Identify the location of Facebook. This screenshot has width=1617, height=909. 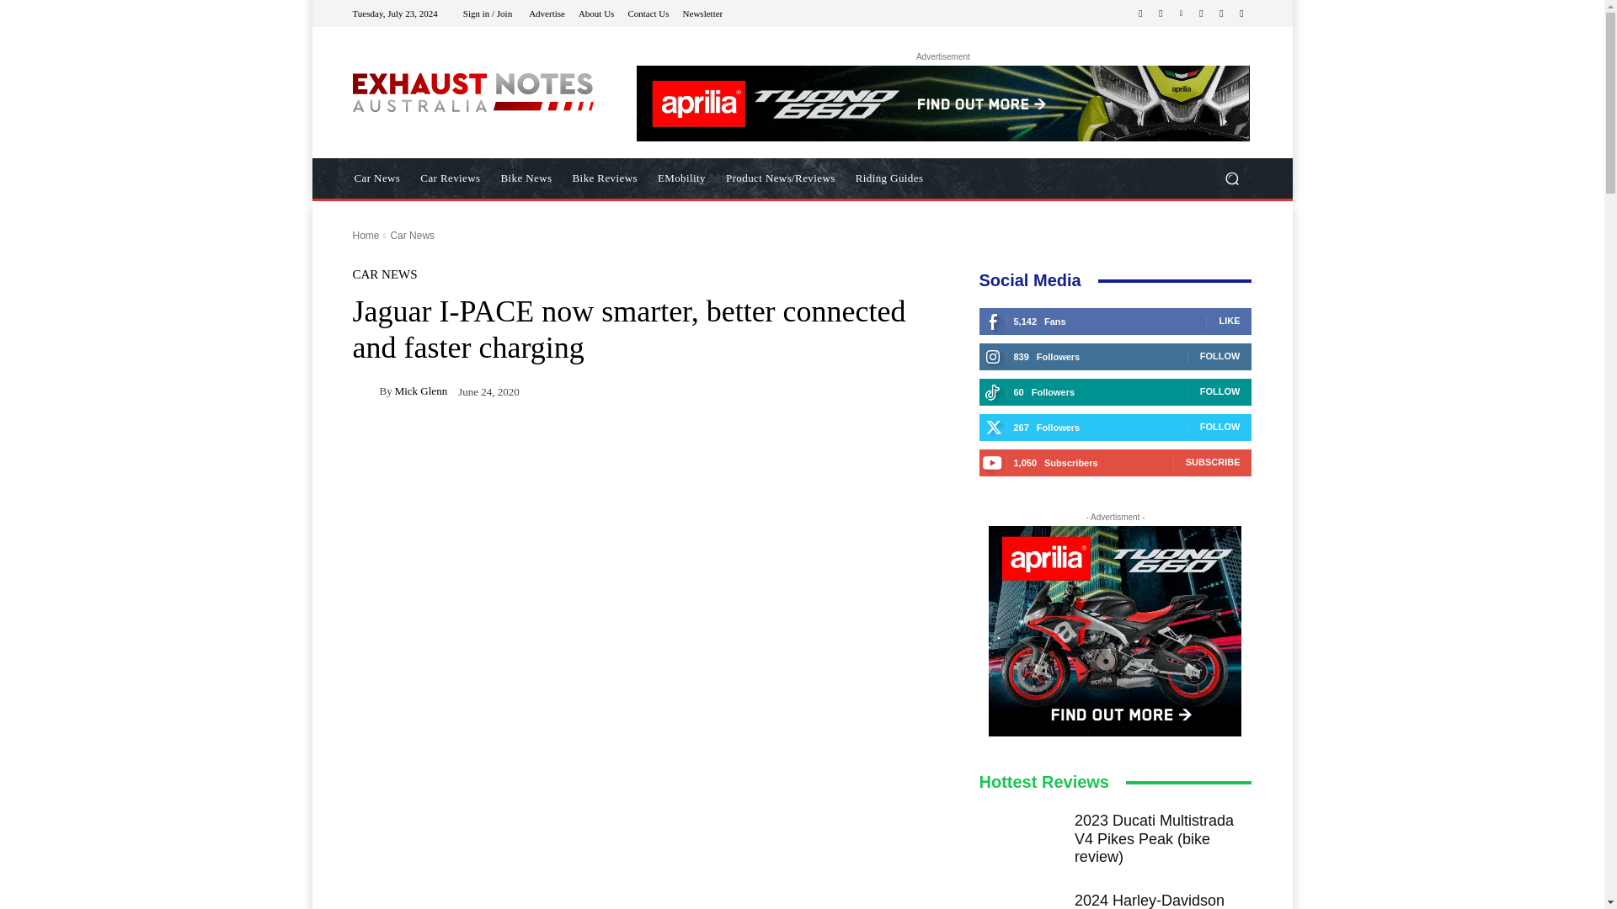
(1140, 13).